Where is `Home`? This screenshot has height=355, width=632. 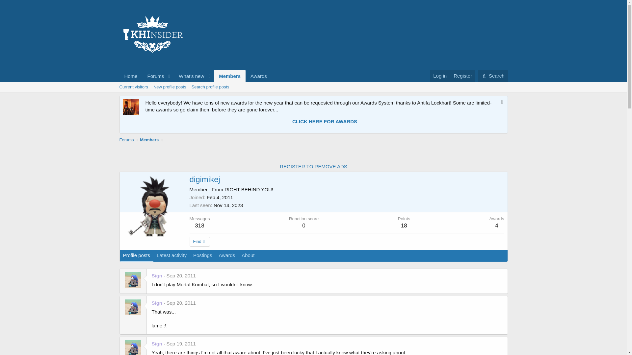 Home is located at coordinates (325, 121).